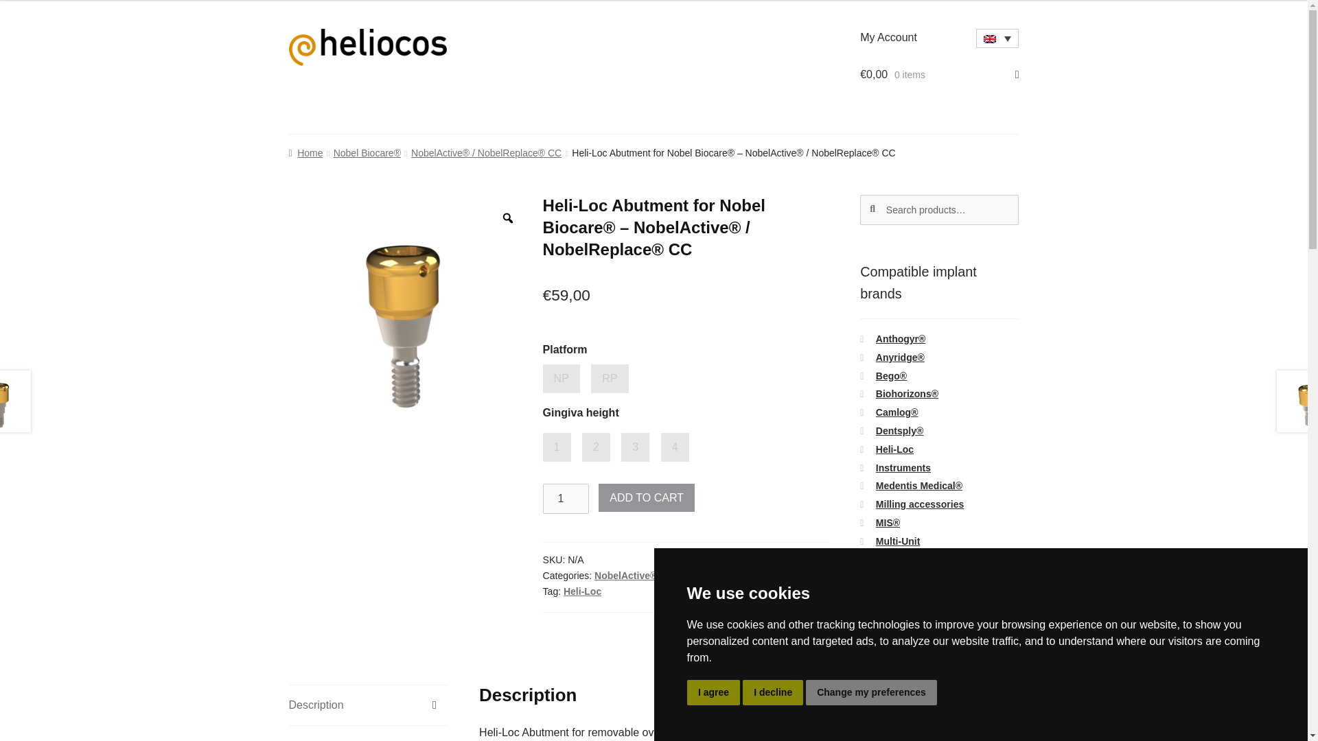  I want to click on My Account, so click(888, 37).